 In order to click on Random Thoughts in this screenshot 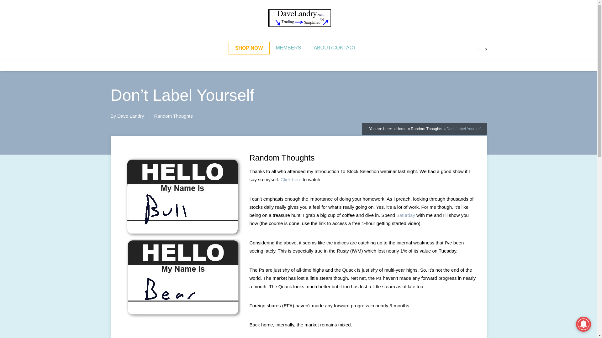, I will do `click(426, 129)`.